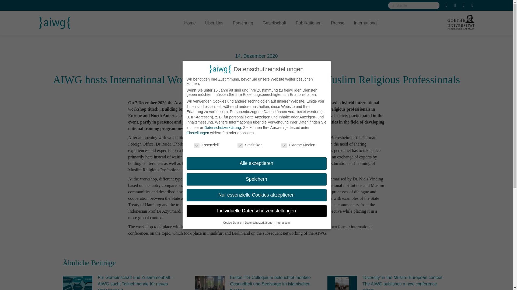 The width and height of the screenshot is (517, 290). I want to click on International, so click(365, 23).